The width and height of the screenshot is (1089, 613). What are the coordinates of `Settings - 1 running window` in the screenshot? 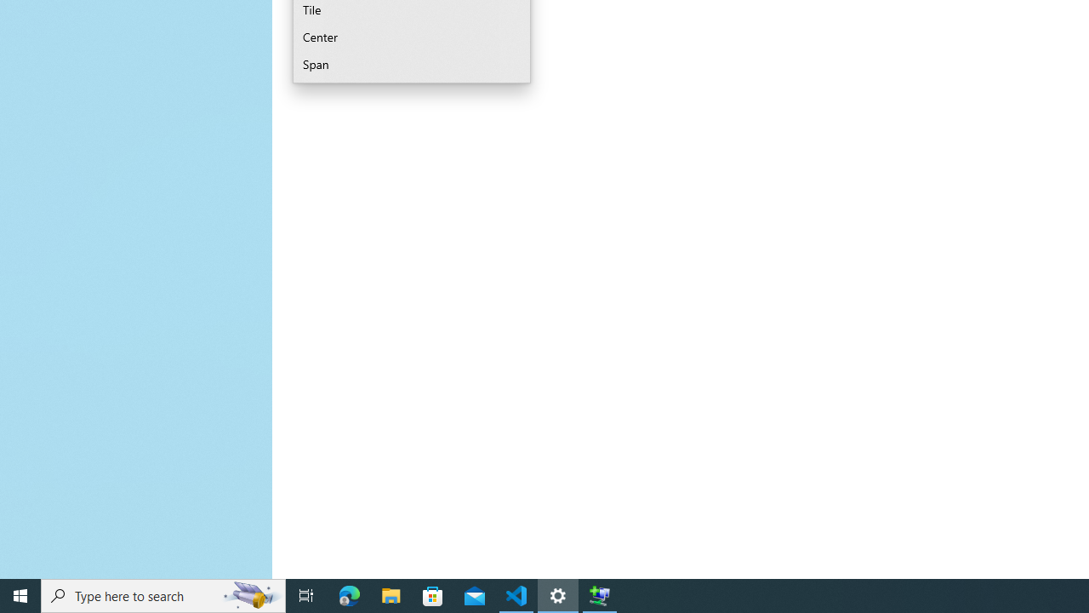 It's located at (558, 596).